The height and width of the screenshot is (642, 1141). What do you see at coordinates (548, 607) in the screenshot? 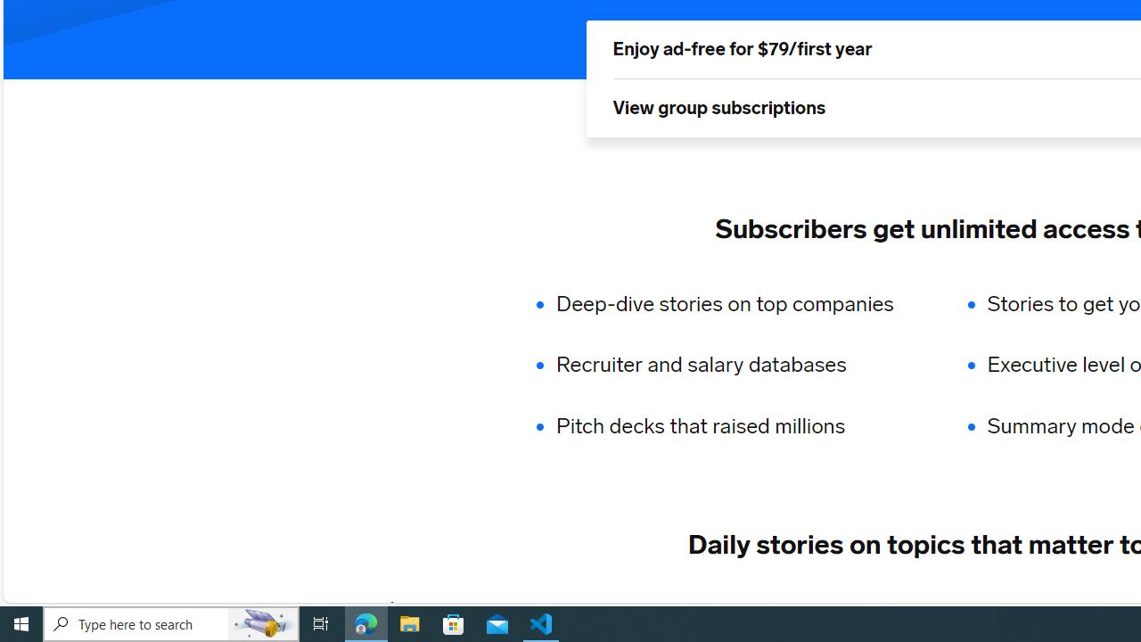
I see `ADVERTISING` at bounding box center [548, 607].